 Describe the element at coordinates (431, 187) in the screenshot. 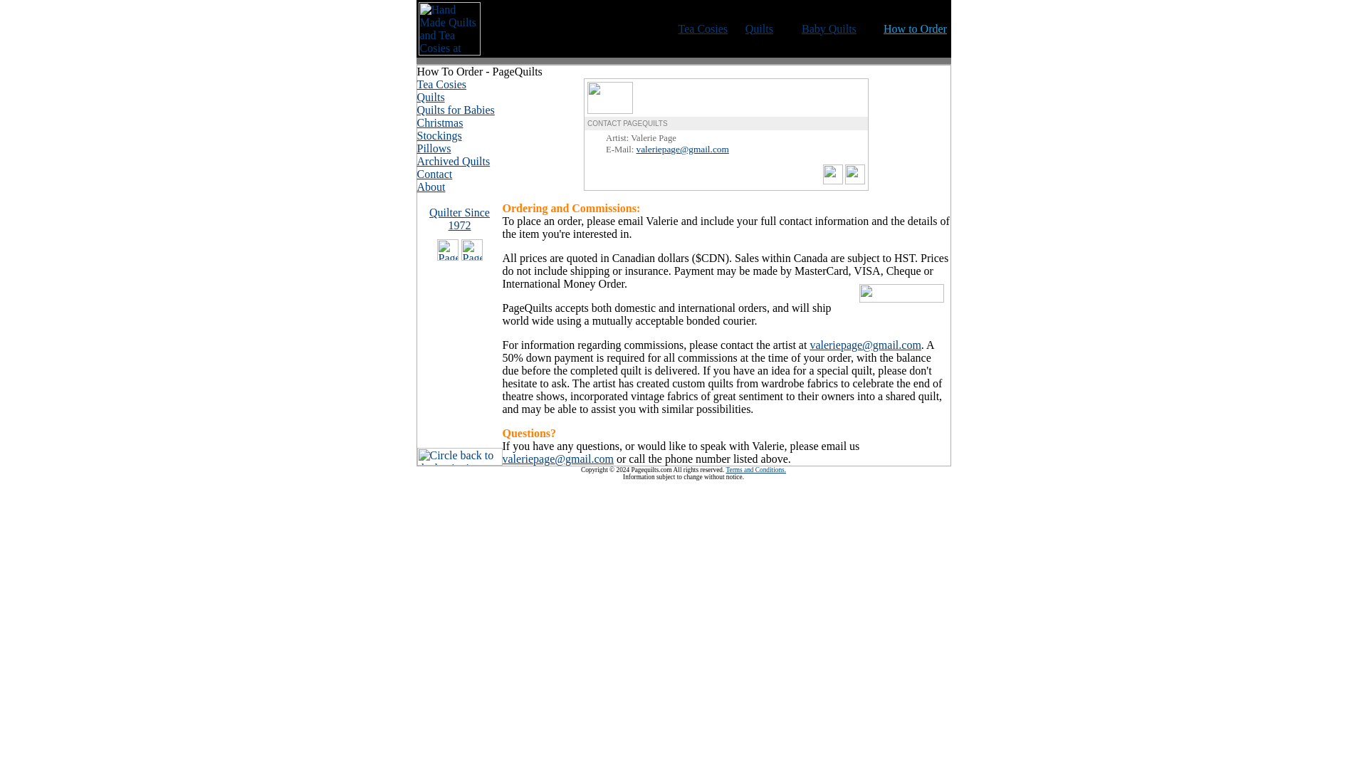

I see `About` at that location.